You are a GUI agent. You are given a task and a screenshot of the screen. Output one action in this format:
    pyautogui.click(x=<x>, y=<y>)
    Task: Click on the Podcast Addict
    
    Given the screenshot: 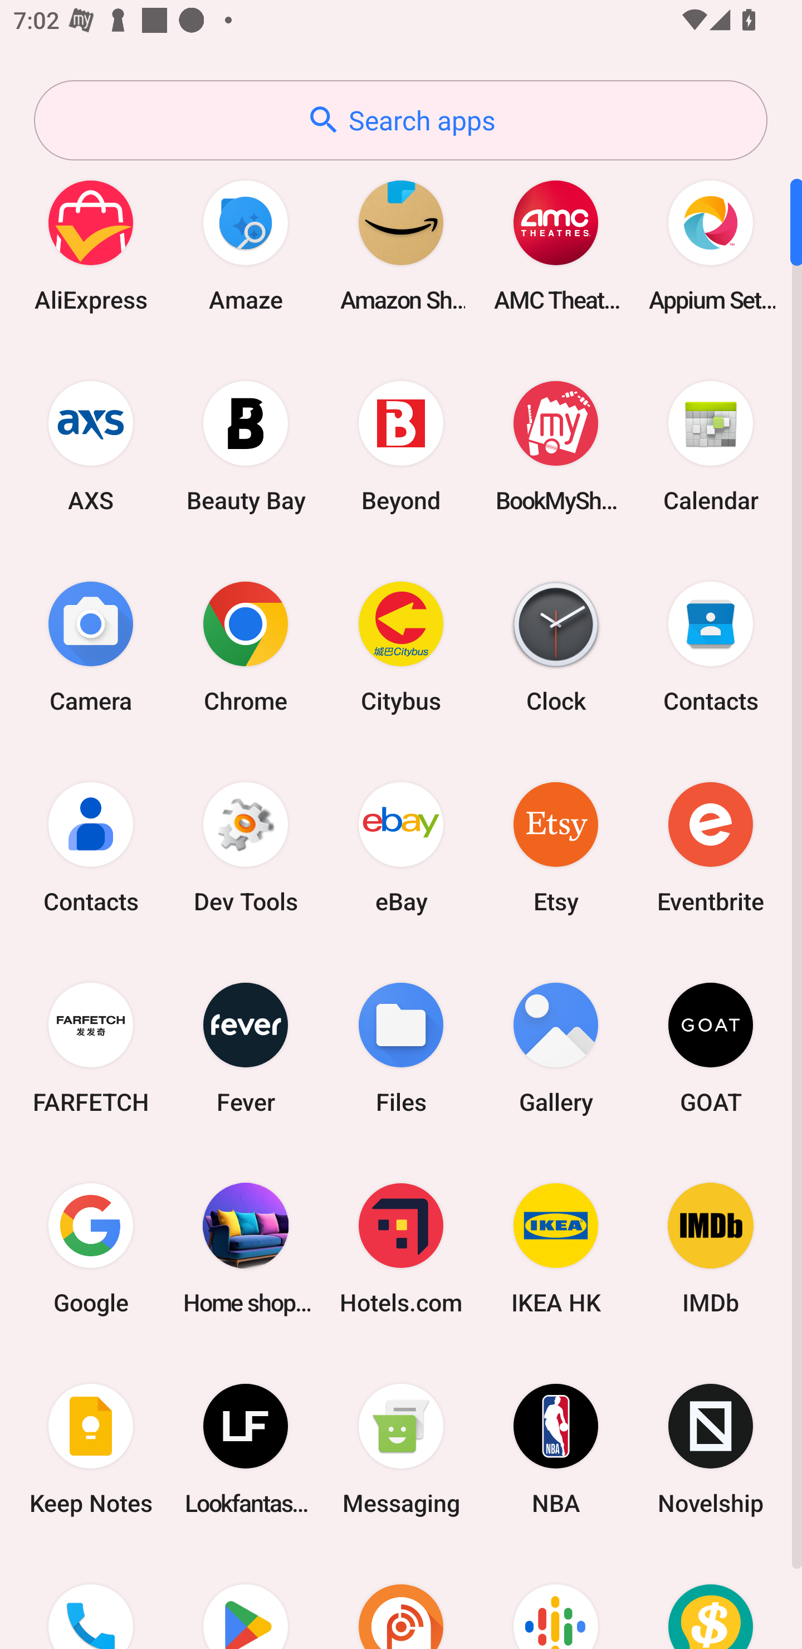 What is the action you would take?
    pyautogui.click(x=401, y=1599)
    